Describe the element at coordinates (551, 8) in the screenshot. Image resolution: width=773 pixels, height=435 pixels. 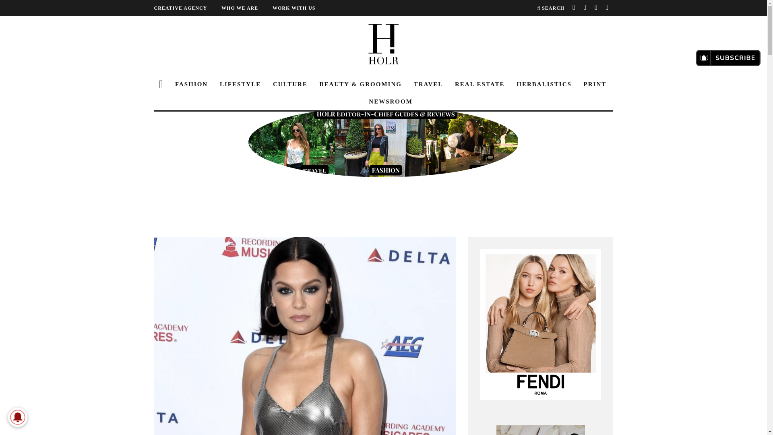
I see `SEARCH` at that location.